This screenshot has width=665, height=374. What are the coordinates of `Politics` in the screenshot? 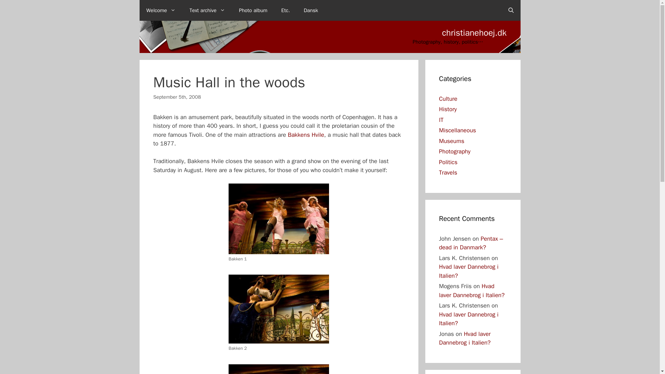 It's located at (448, 162).